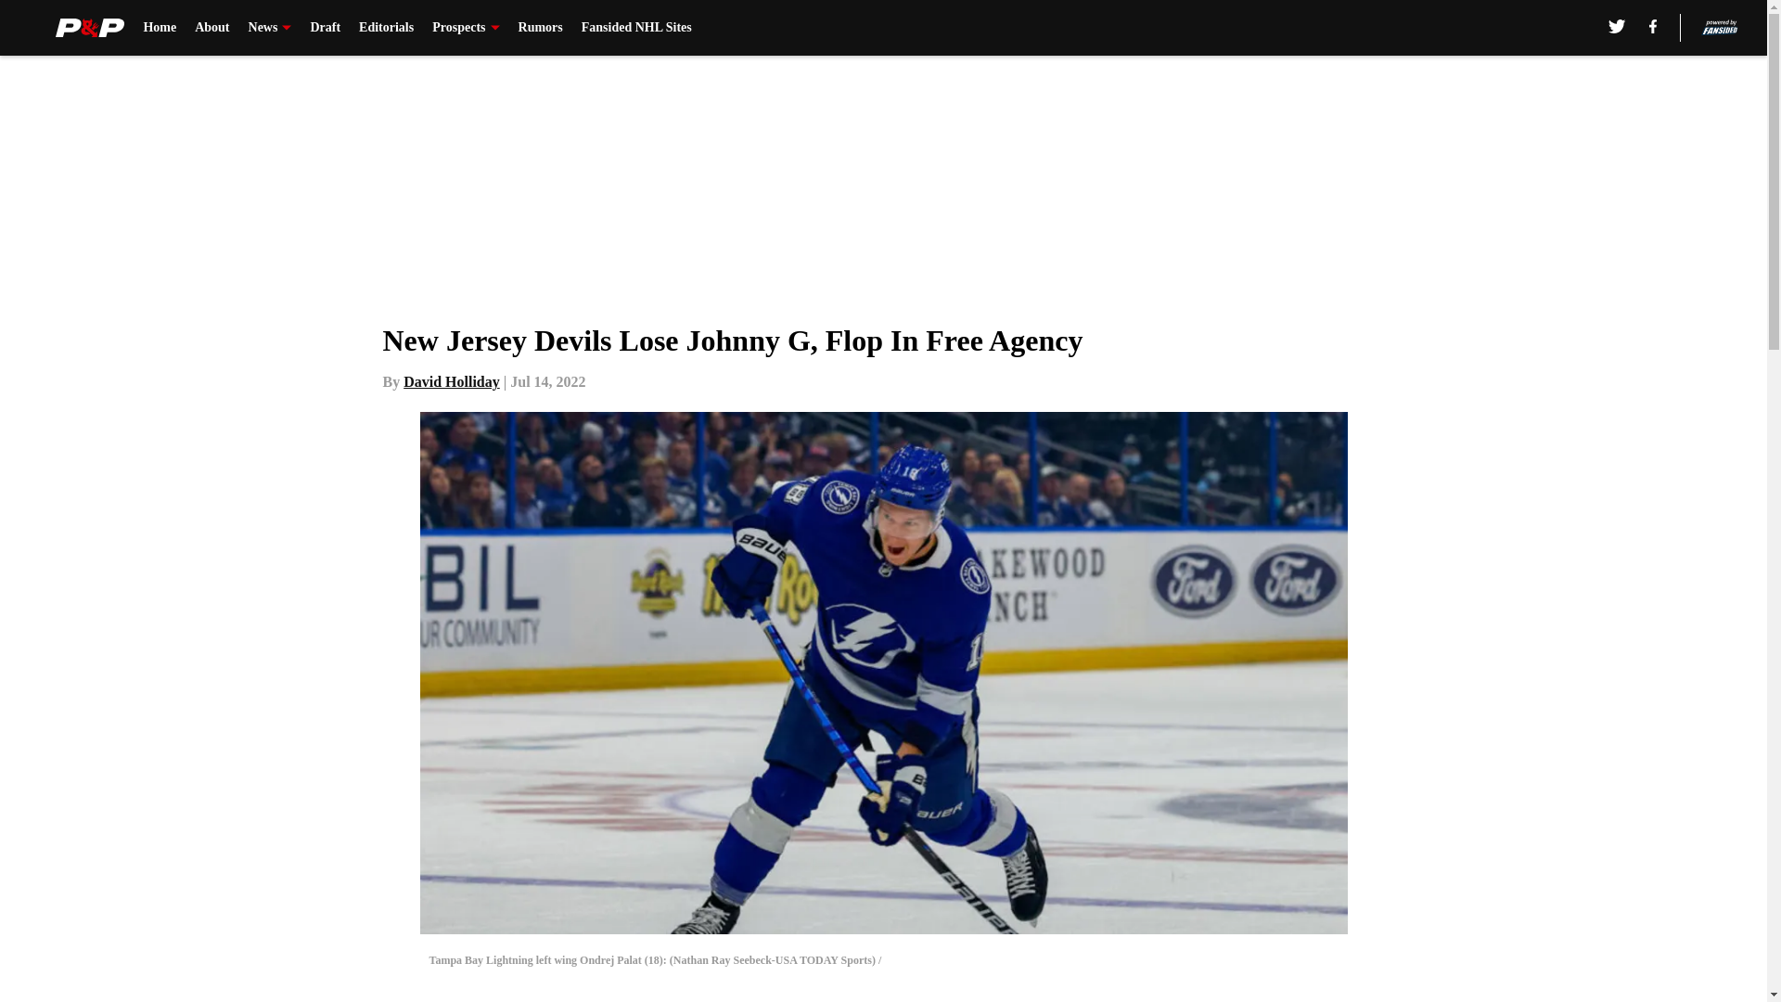 This screenshot has height=1002, width=1781. Describe the element at coordinates (211, 28) in the screenshot. I see `About` at that location.